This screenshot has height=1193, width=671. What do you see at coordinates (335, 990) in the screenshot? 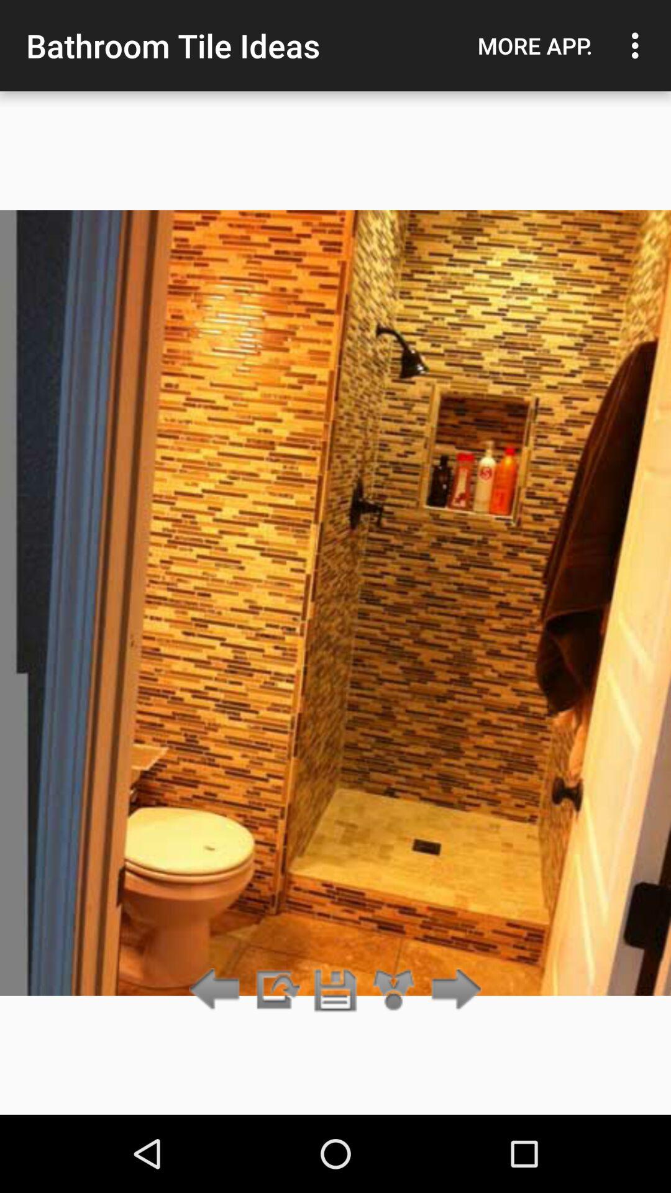
I see `save` at bounding box center [335, 990].